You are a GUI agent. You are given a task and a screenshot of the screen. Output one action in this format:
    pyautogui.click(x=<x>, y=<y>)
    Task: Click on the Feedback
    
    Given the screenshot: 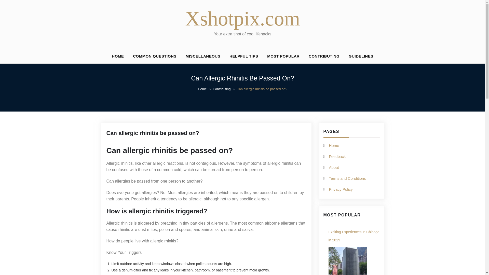 What is the action you would take?
    pyautogui.click(x=337, y=156)
    